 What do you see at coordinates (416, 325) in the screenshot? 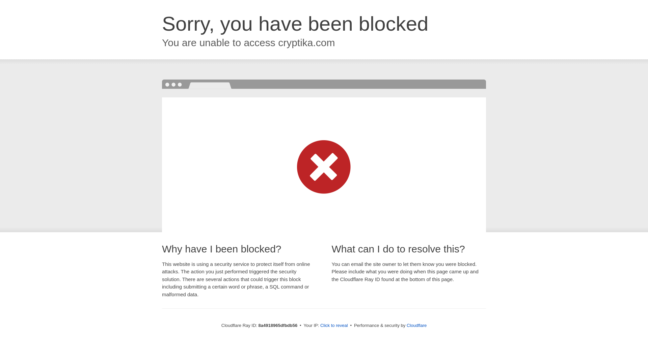
I see `Cloudflare` at bounding box center [416, 325].